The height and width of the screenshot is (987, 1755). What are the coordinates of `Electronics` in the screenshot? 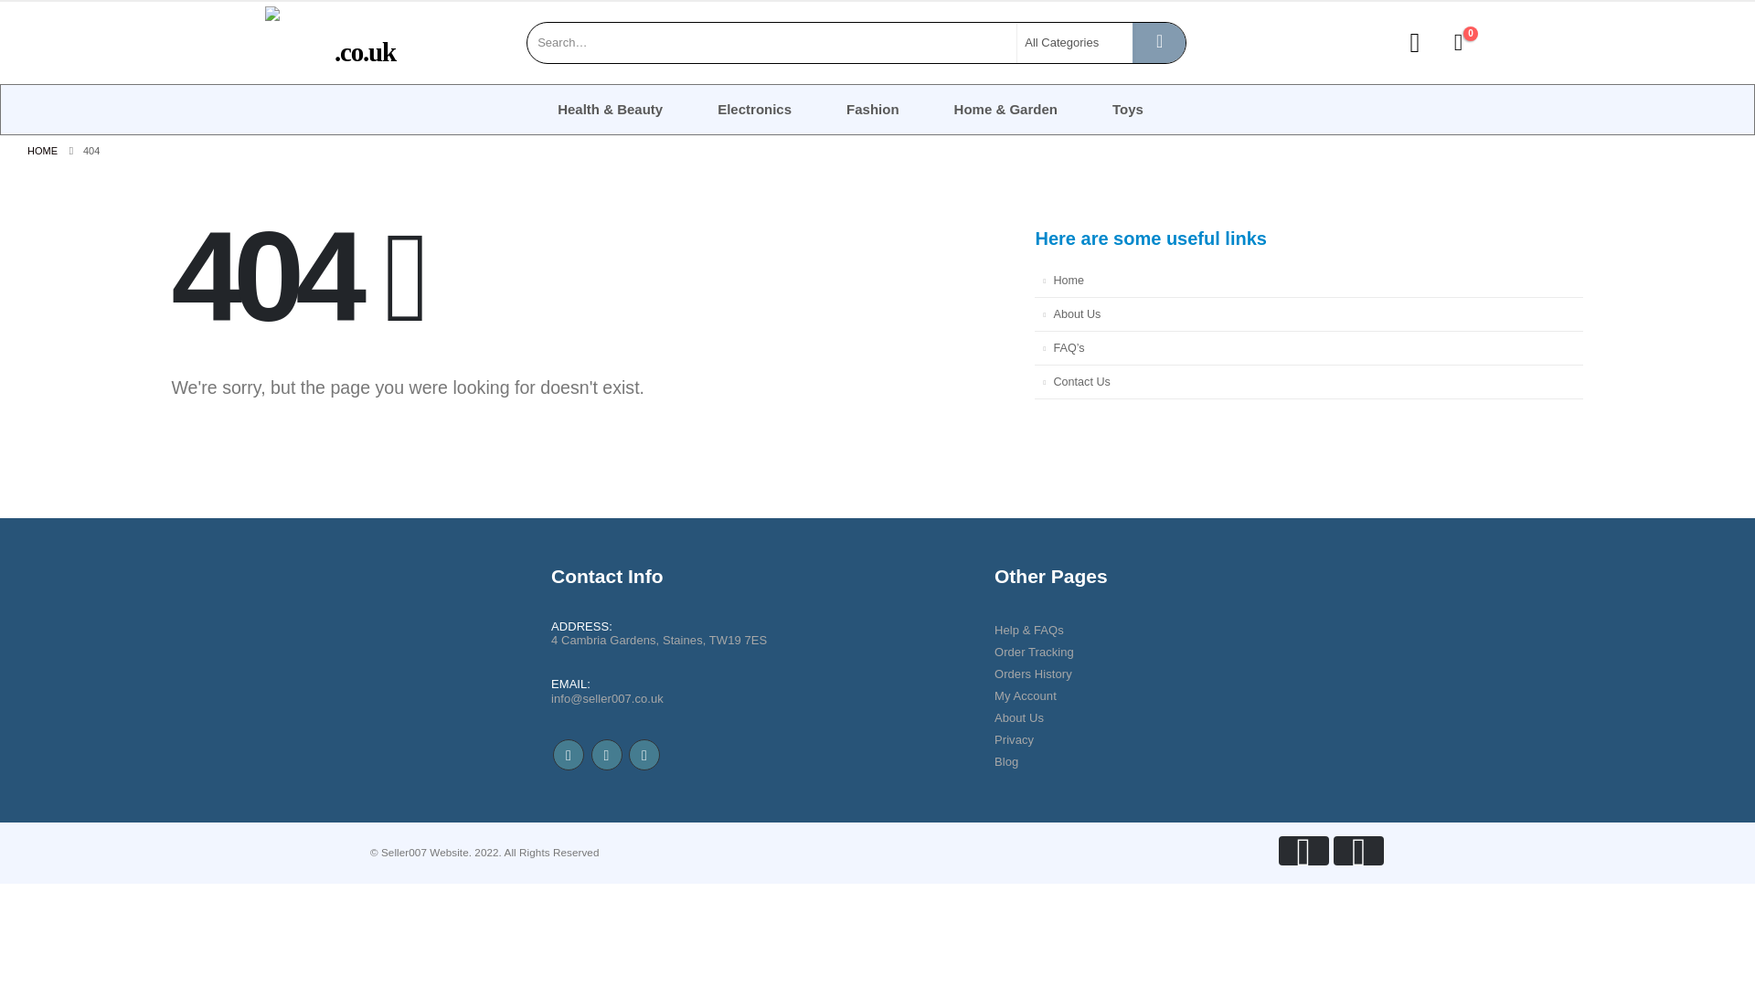 It's located at (782, 110).